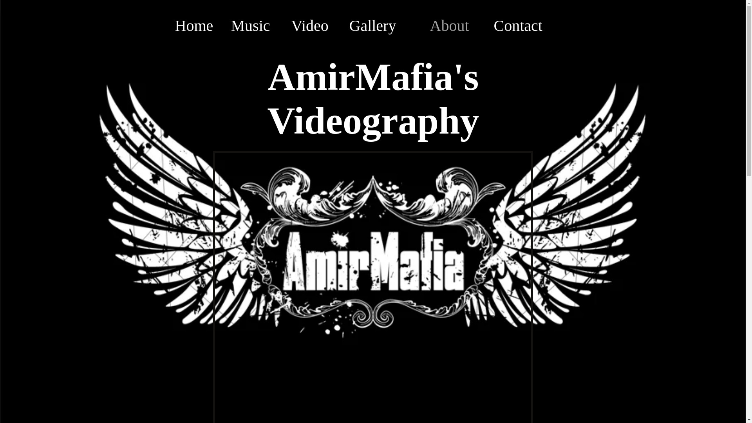  What do you see at coordinates (199, 25) in the screenshot?
I see `Home` at bounding box center [199, 25].